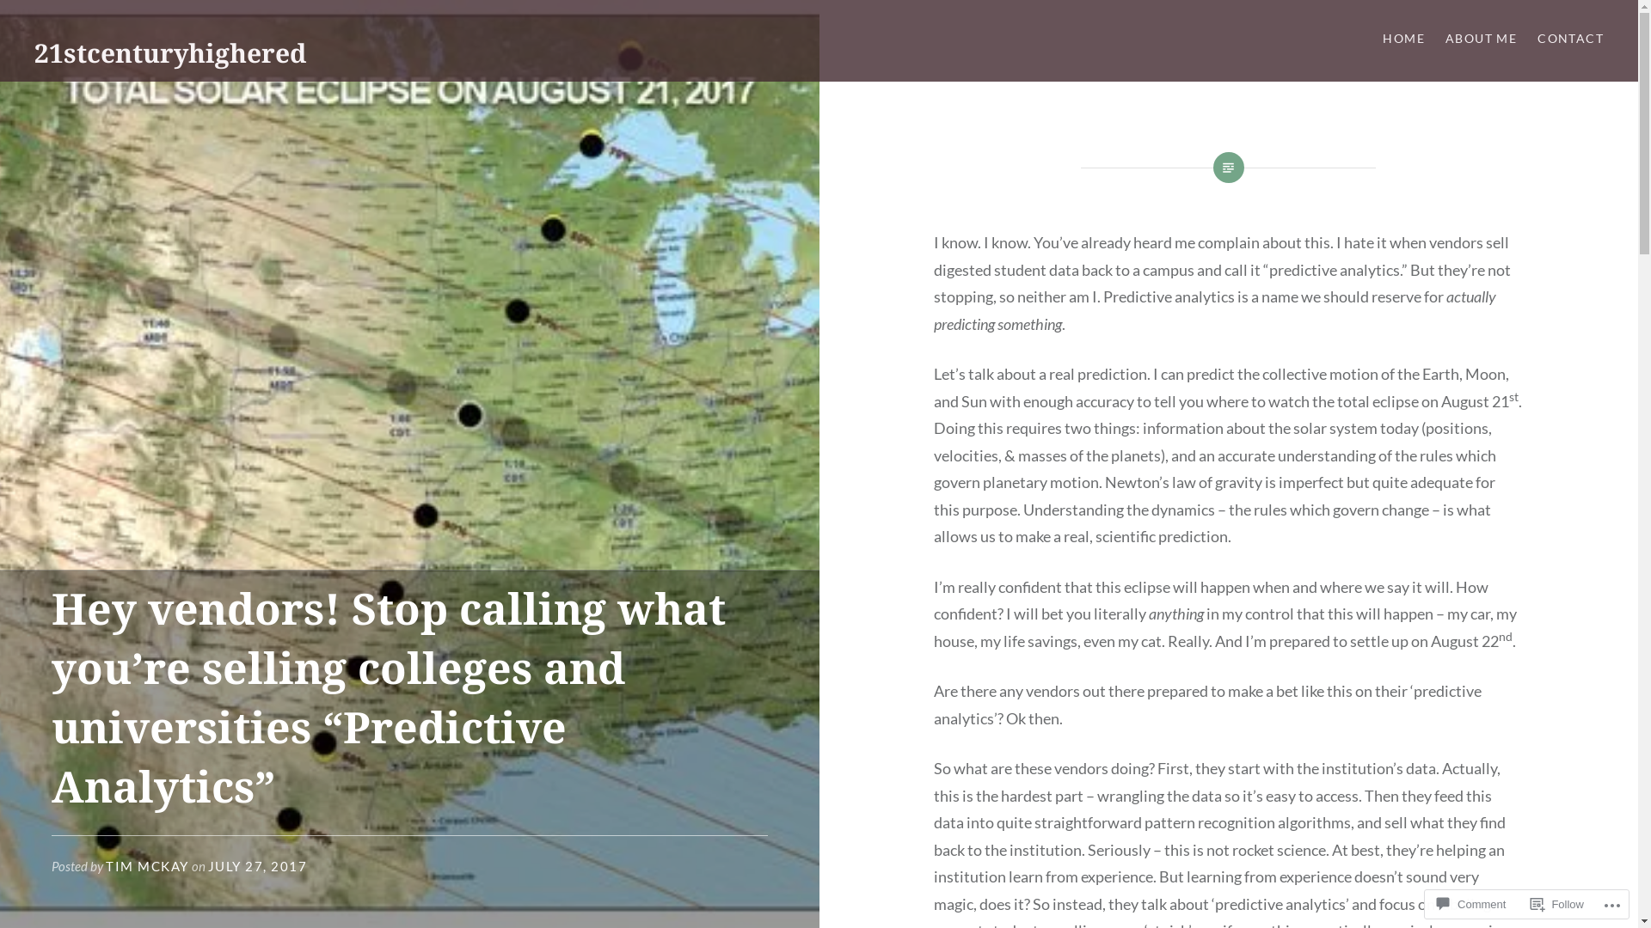 The image size is (1651, 928). I want to click on ABOUT ME, so click(1481, 40).